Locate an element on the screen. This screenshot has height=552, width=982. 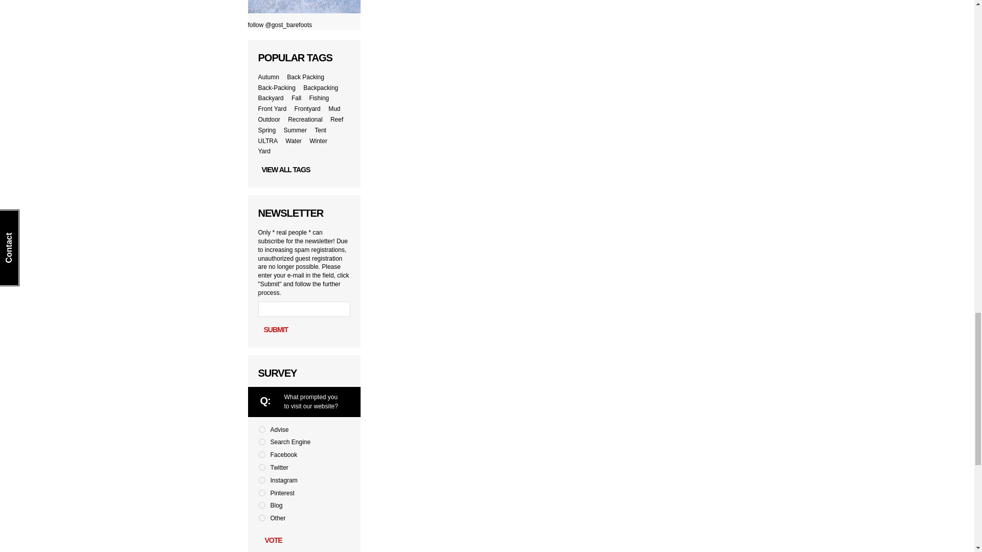
28 is located at coordinates (262, 493).